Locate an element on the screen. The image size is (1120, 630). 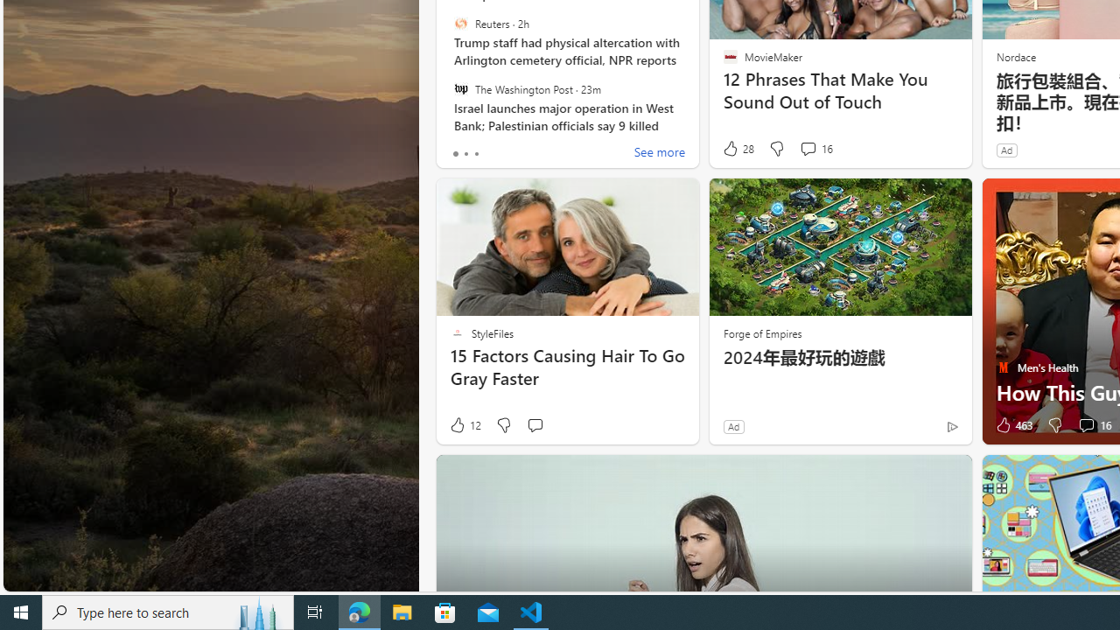
View comments 16 Comment is located at coordinates (1086, 425).